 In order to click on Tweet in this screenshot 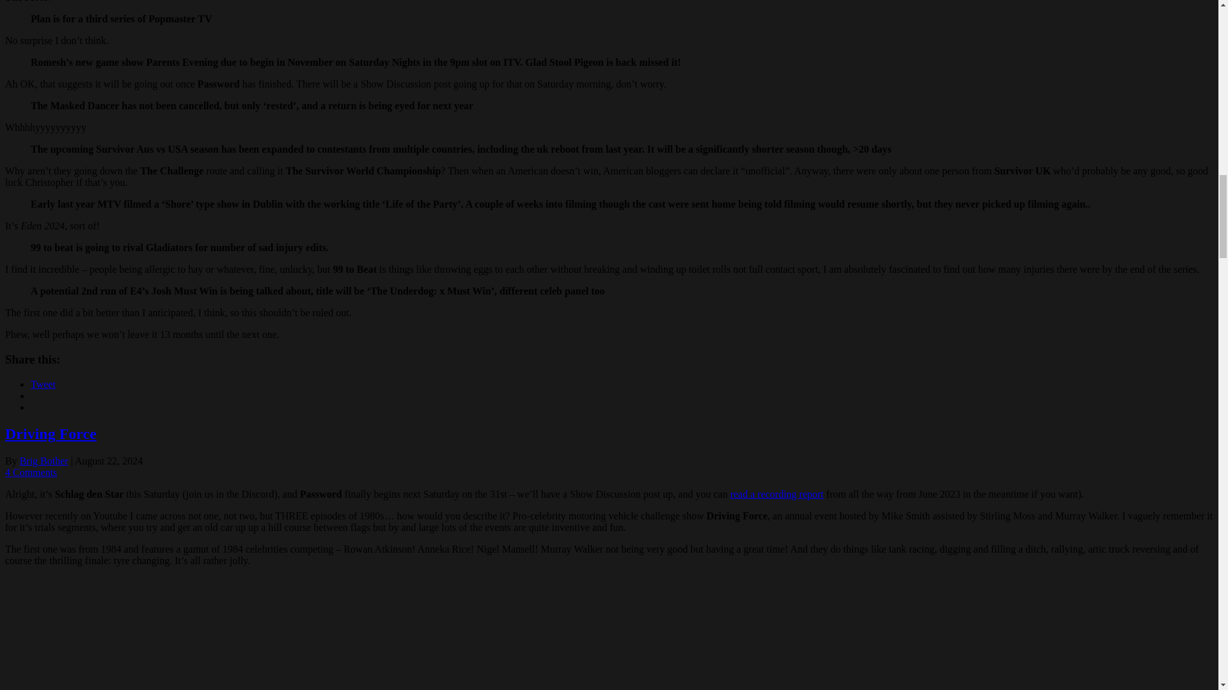, I will do `click(43, 383)`.